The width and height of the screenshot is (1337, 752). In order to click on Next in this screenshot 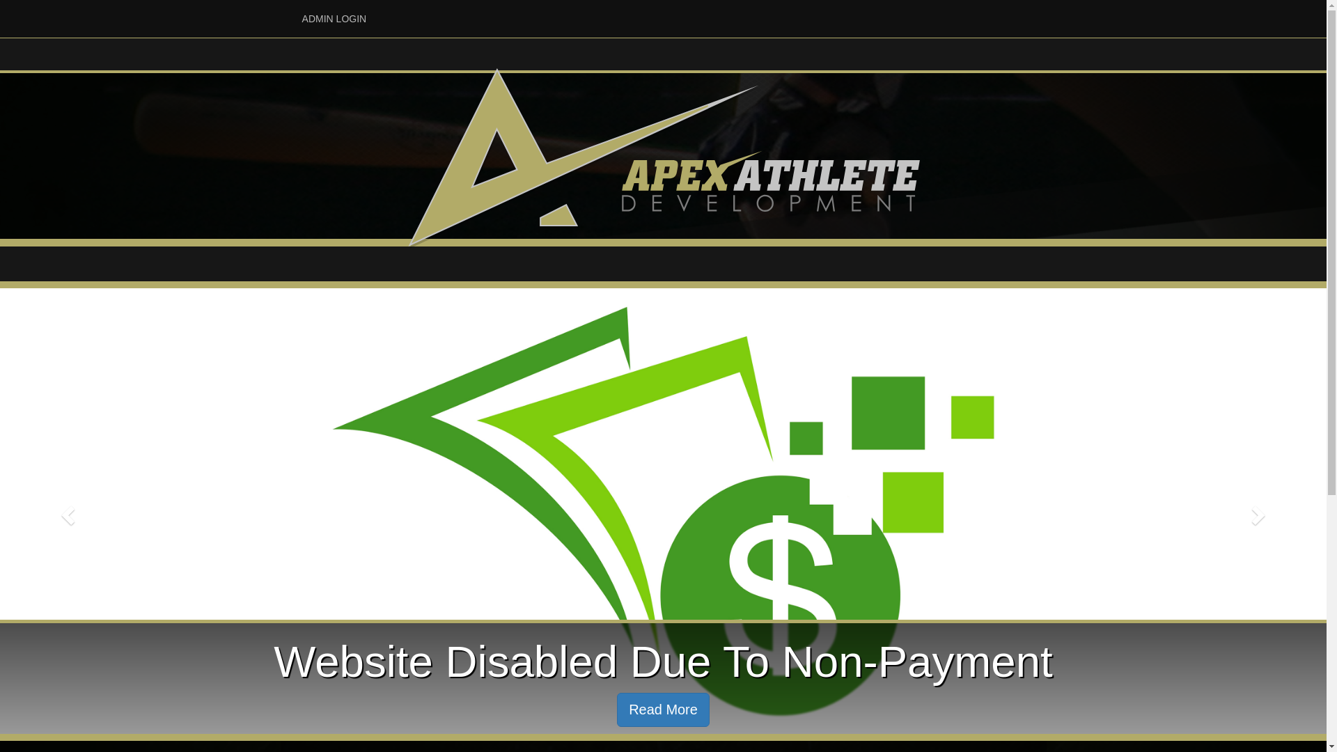, I will do `click(1260, 510)`.